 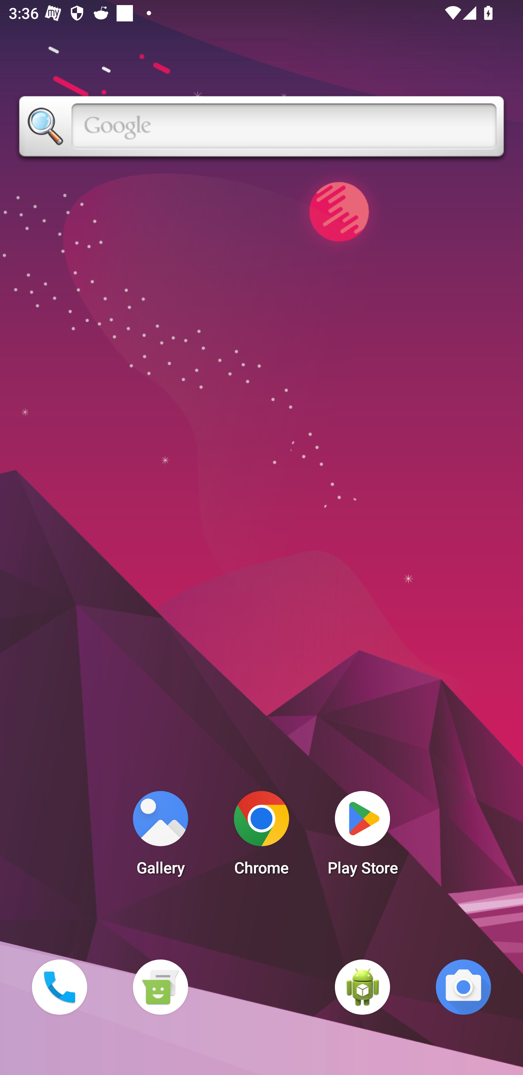 I want to click on WebView Browser Tester, so click(x=362, y=987).